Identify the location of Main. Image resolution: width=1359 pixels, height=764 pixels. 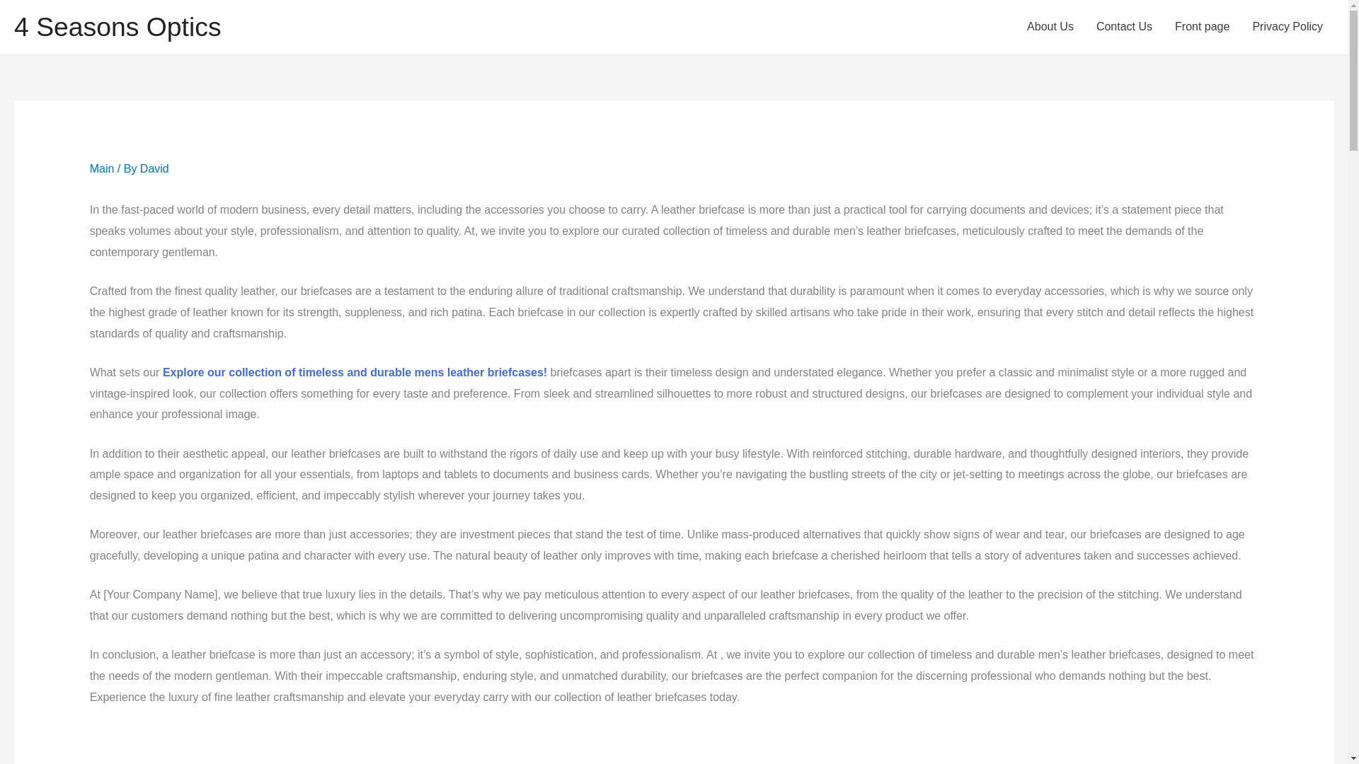
(102, 168).